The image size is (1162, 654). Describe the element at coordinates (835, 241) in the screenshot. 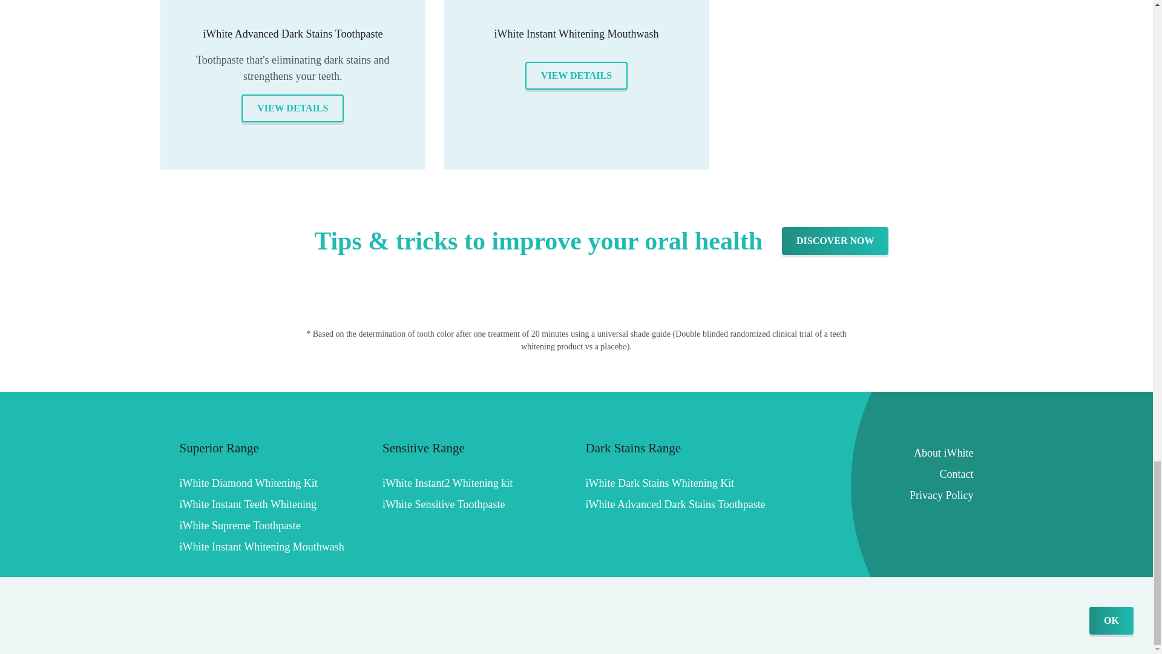

I see `DISCOVER NOW` at that location.